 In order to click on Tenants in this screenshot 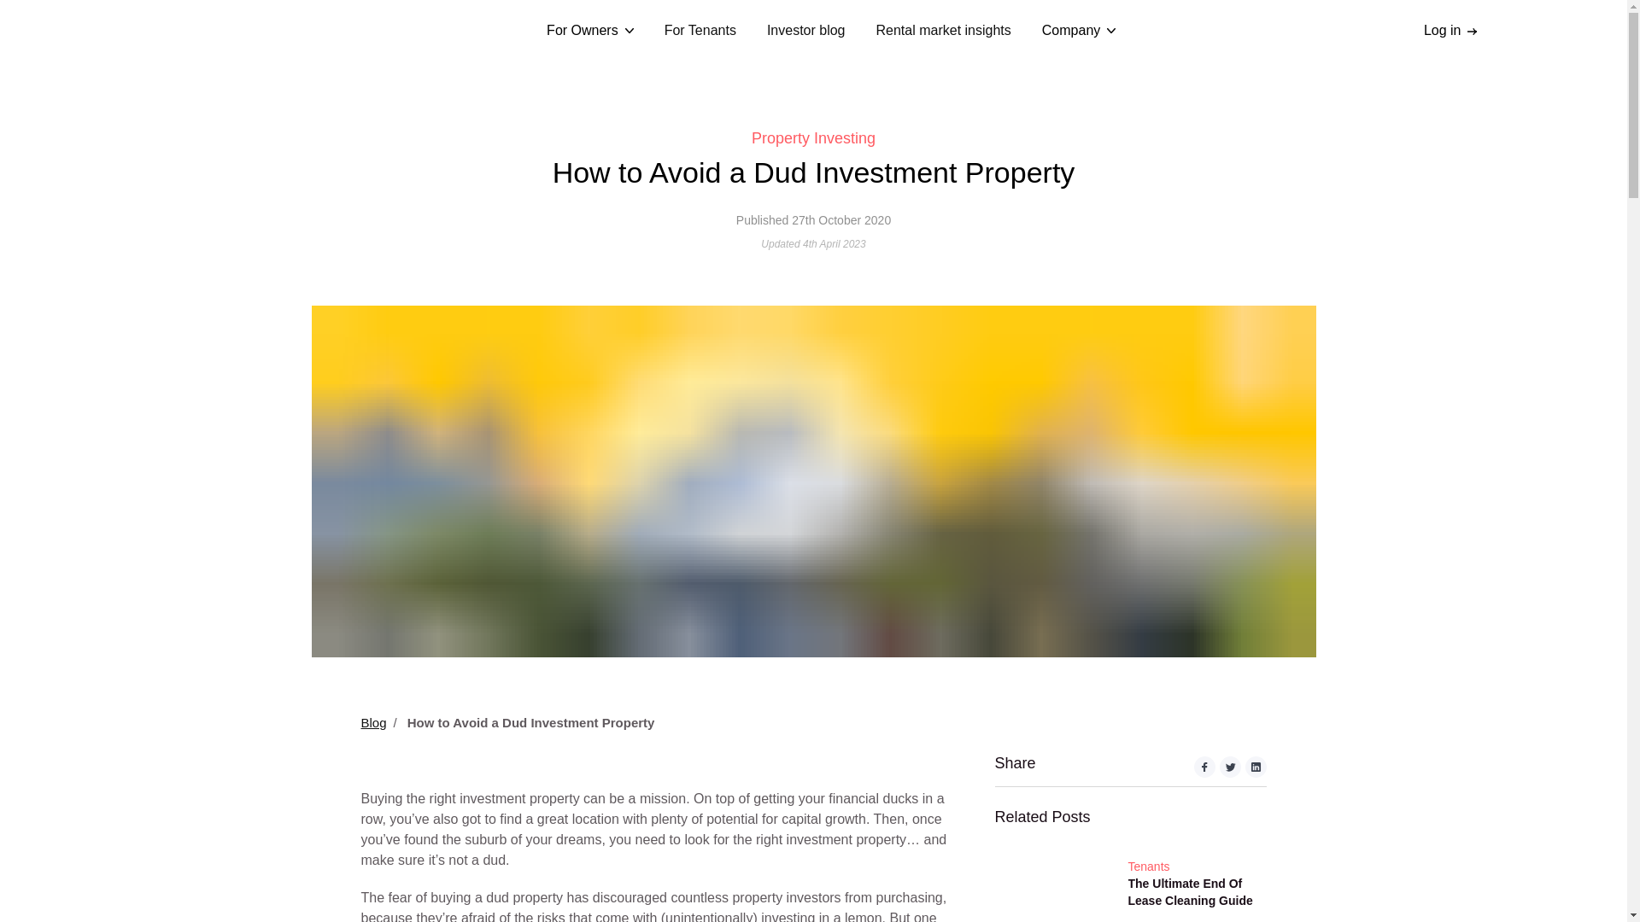, I will do `click(1192, 867)`.